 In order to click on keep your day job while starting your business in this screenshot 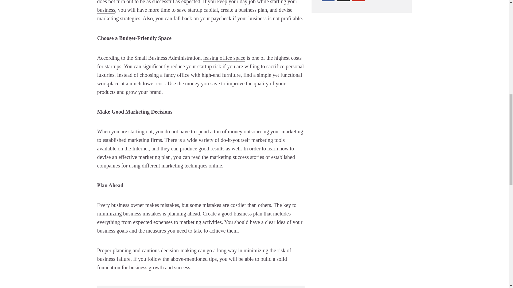, I will do `click(197, 6)`.